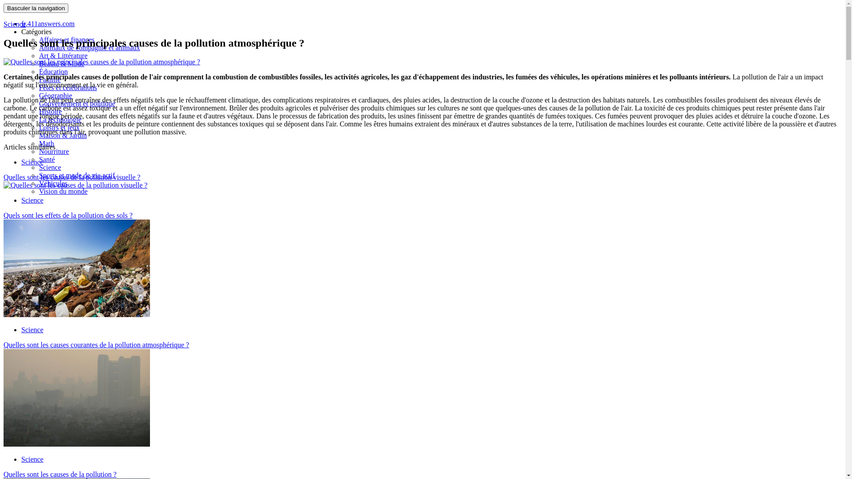 The width and height of the screenshot is (852, 479). Describe the element at coordinates (68, 216) in the screenshot. I see `Quels sont les effets de la pollution des sols ?` at that location.